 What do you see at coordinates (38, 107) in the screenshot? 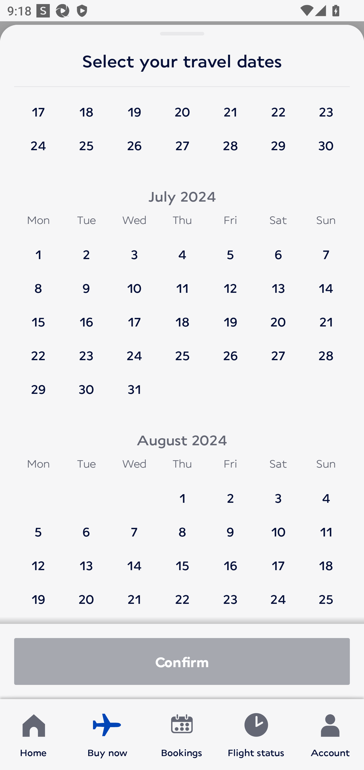
I see `17` at bounding box center [38, 107].